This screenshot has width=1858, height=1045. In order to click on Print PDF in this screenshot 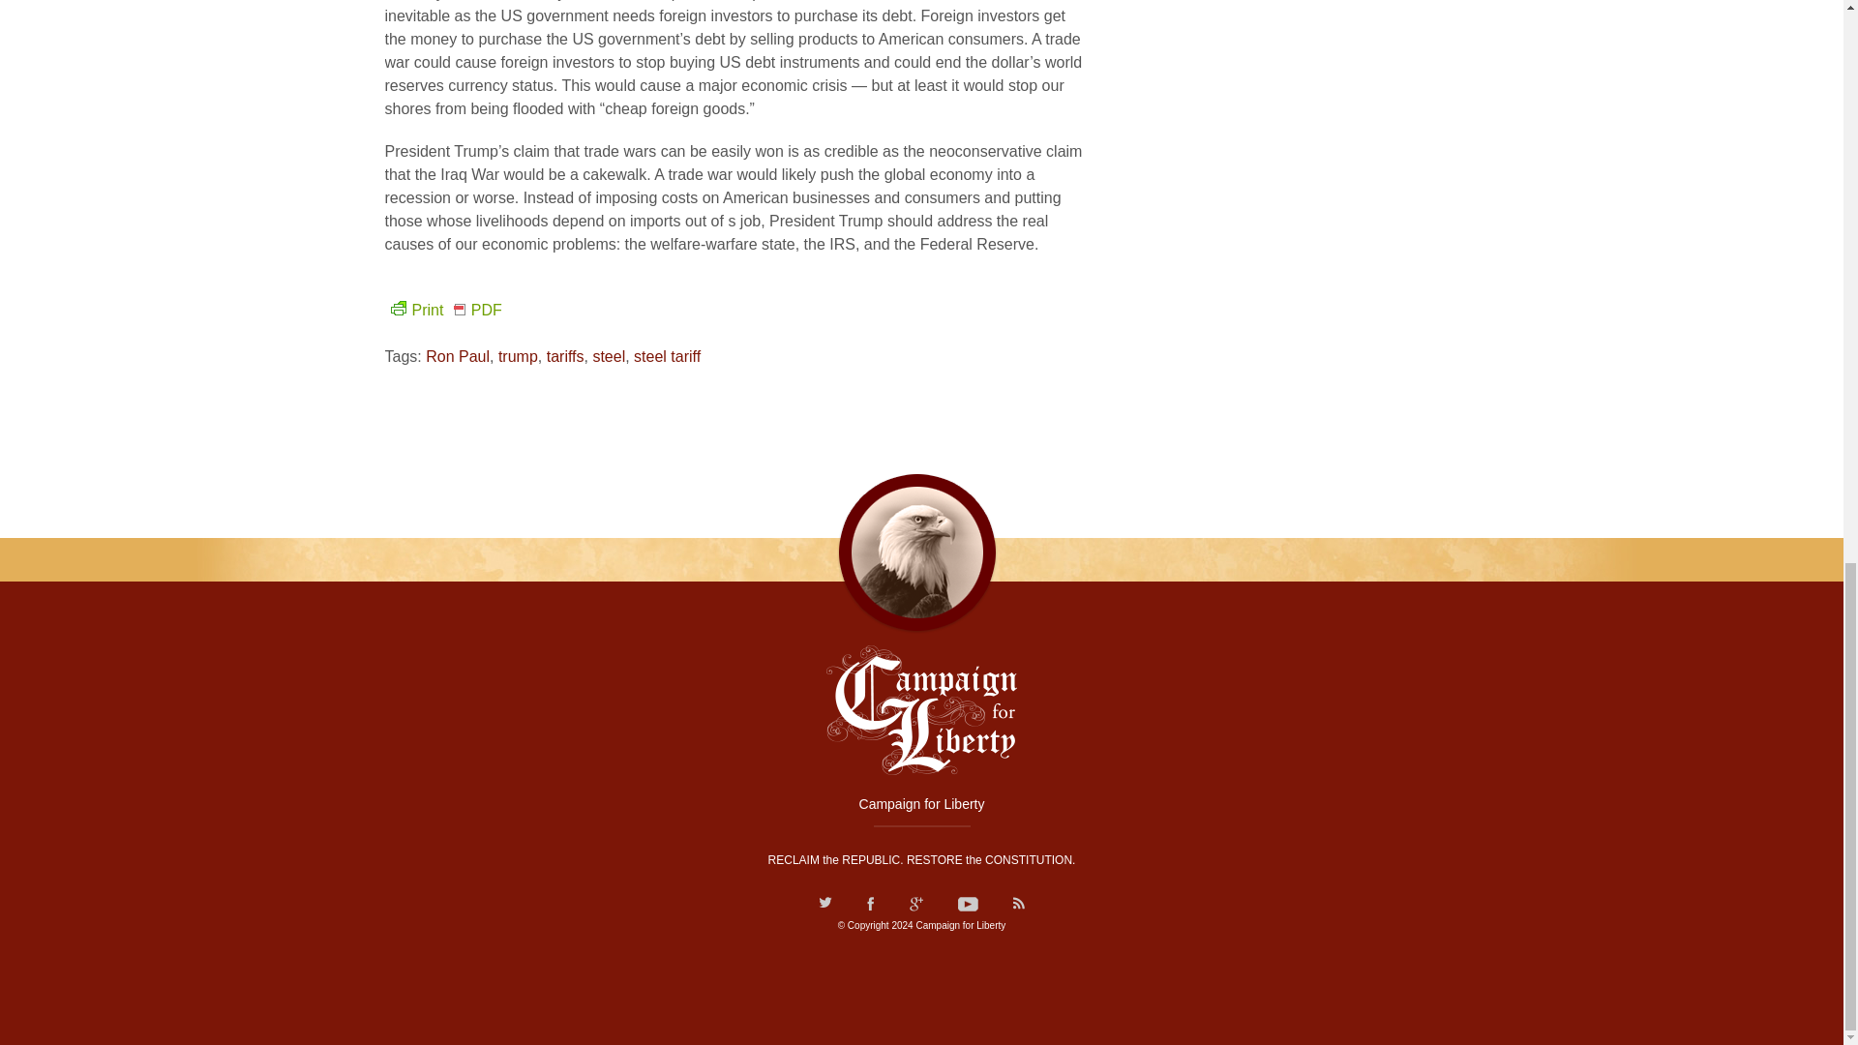, I will do `click(443, 310)`.